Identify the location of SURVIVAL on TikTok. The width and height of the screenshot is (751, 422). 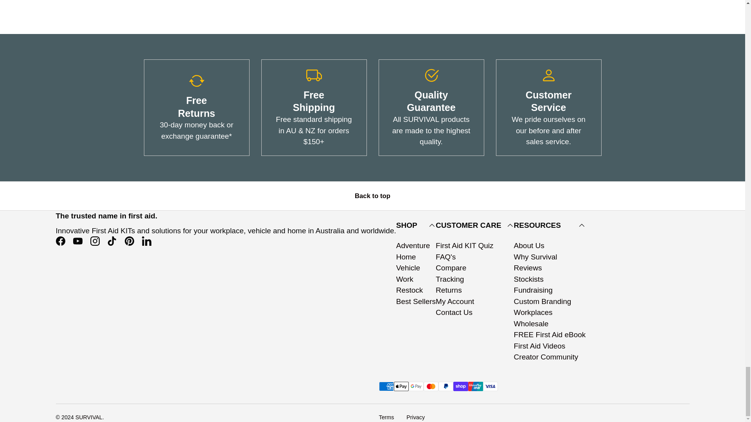
(112, 241).